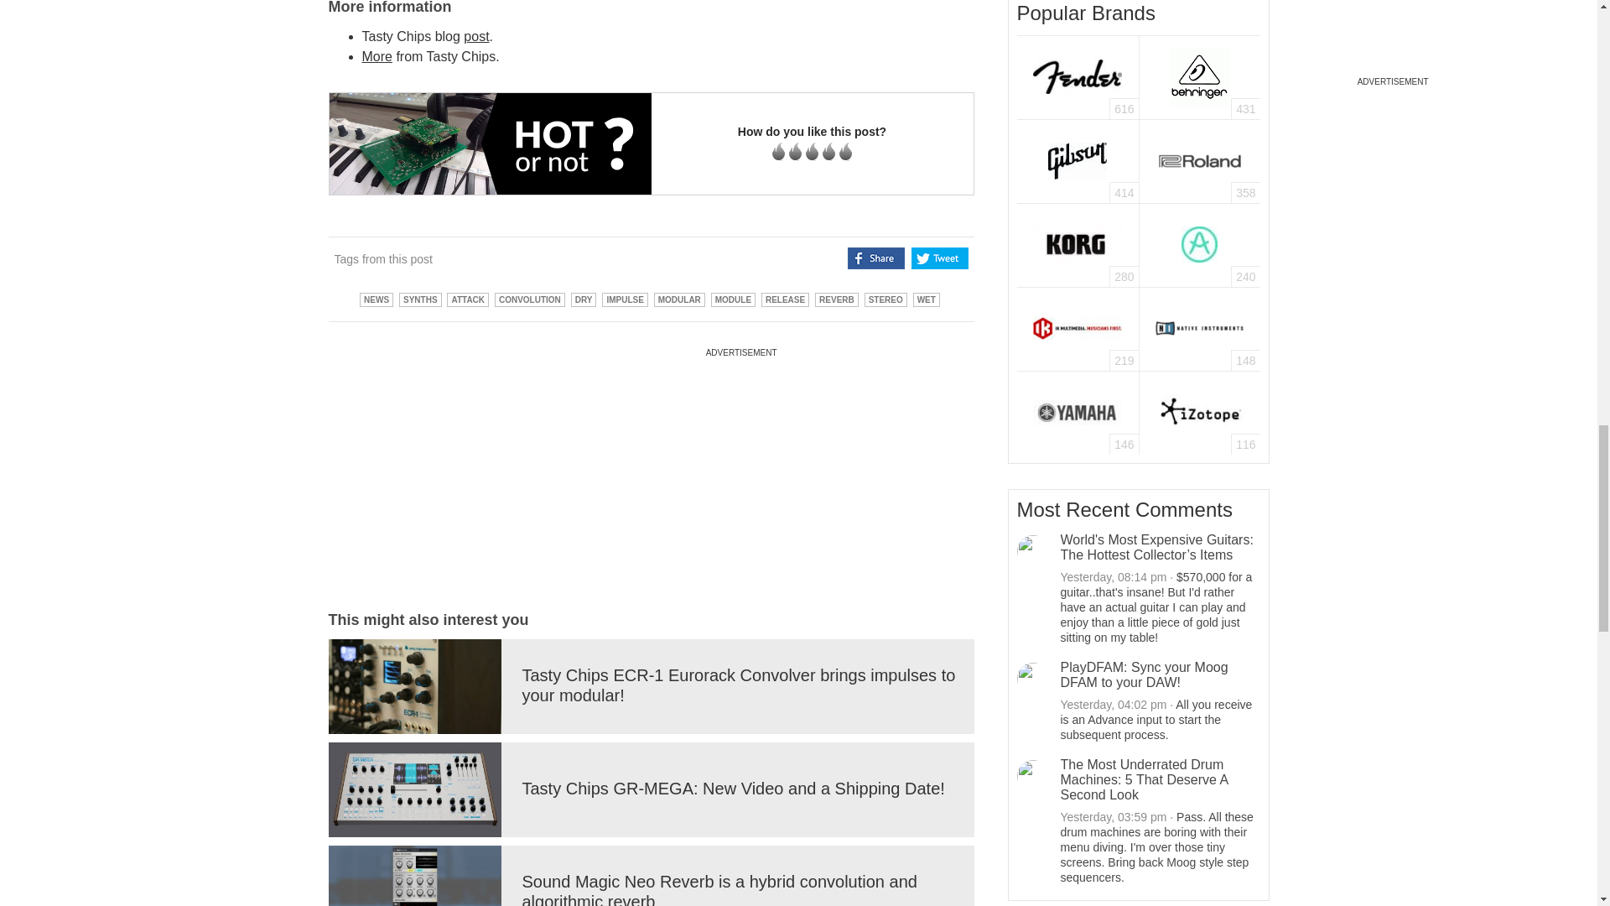 This screenshot has width=1610, height=906. What do you see at coordinates (376, 299) in the screenshot?
I see `View all Posts in News` at bounding box center [376, 299].